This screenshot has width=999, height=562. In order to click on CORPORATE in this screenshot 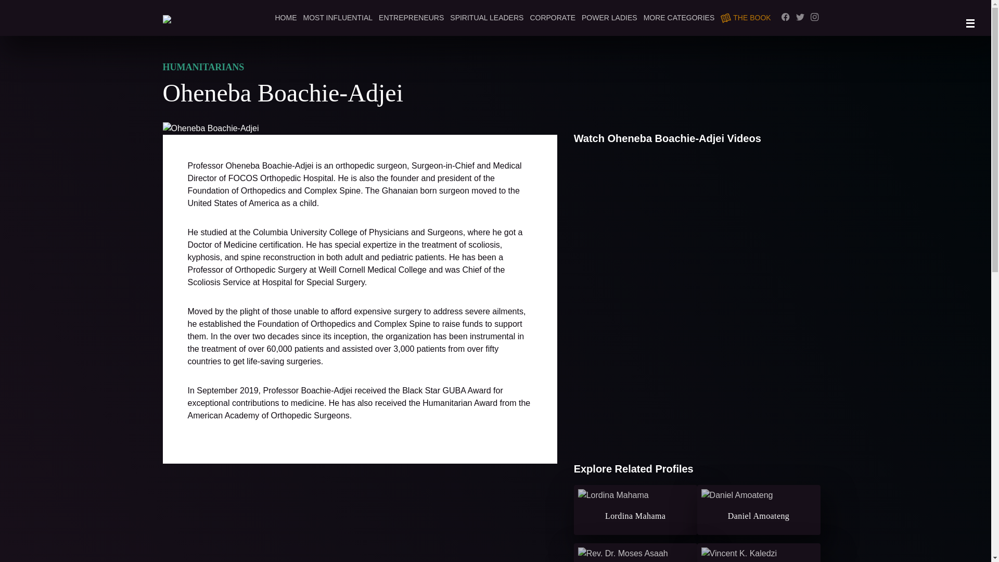, I will do `click(552, 18)`.